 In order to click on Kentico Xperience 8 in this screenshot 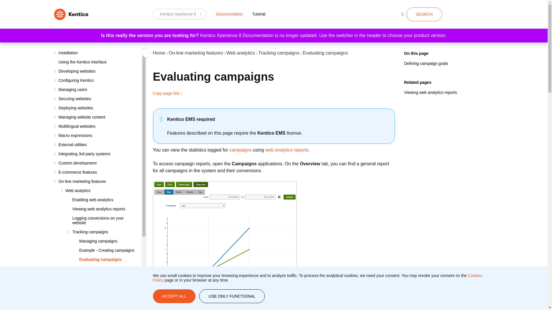, I will do `click(179, 14)`.